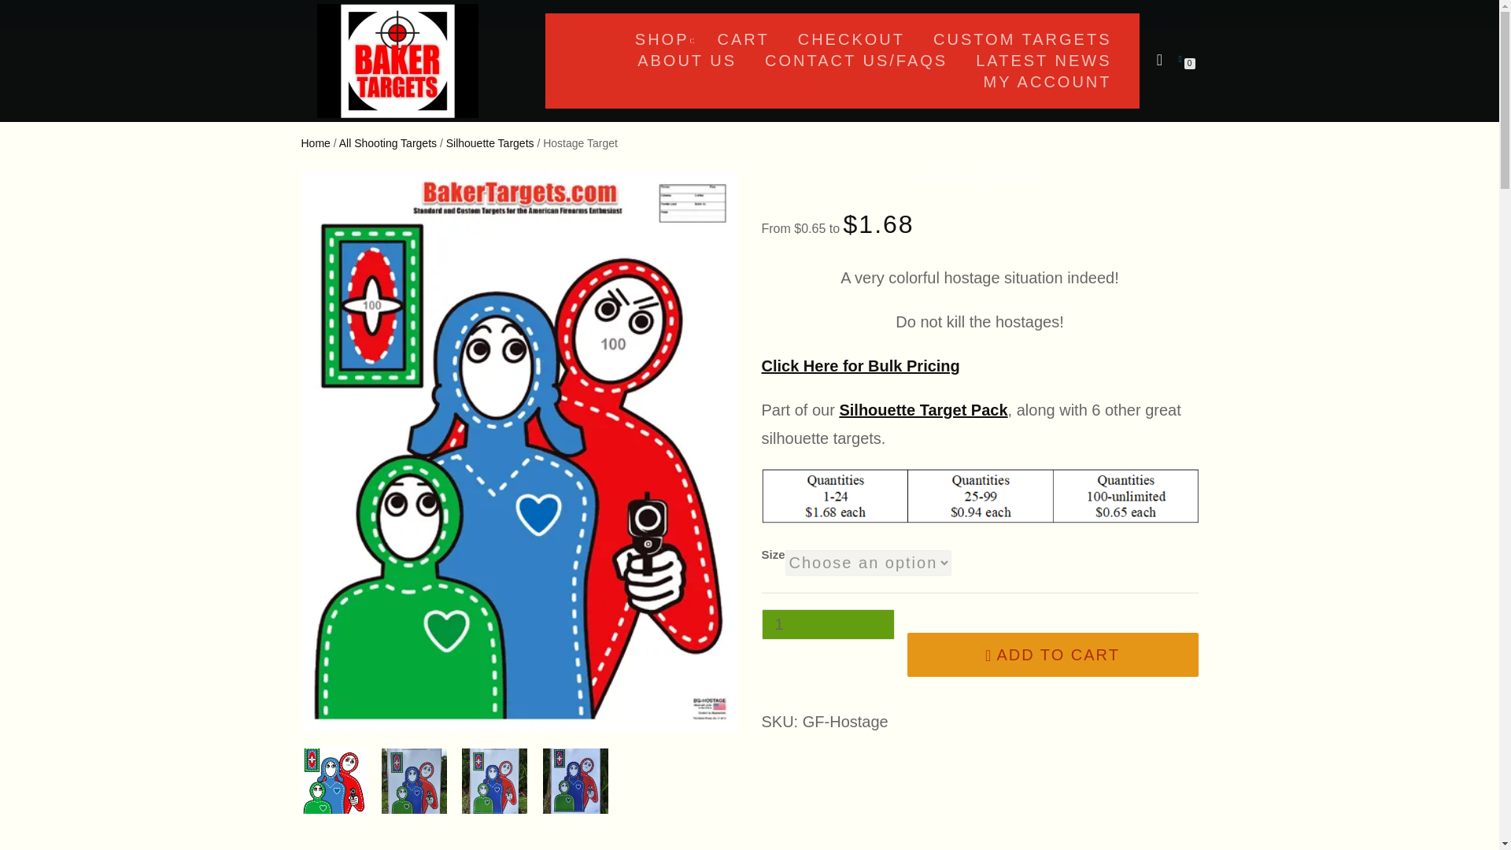  Describe the element at coordinates (661, 39) in the screenshot. I see `SHOP` at that location.